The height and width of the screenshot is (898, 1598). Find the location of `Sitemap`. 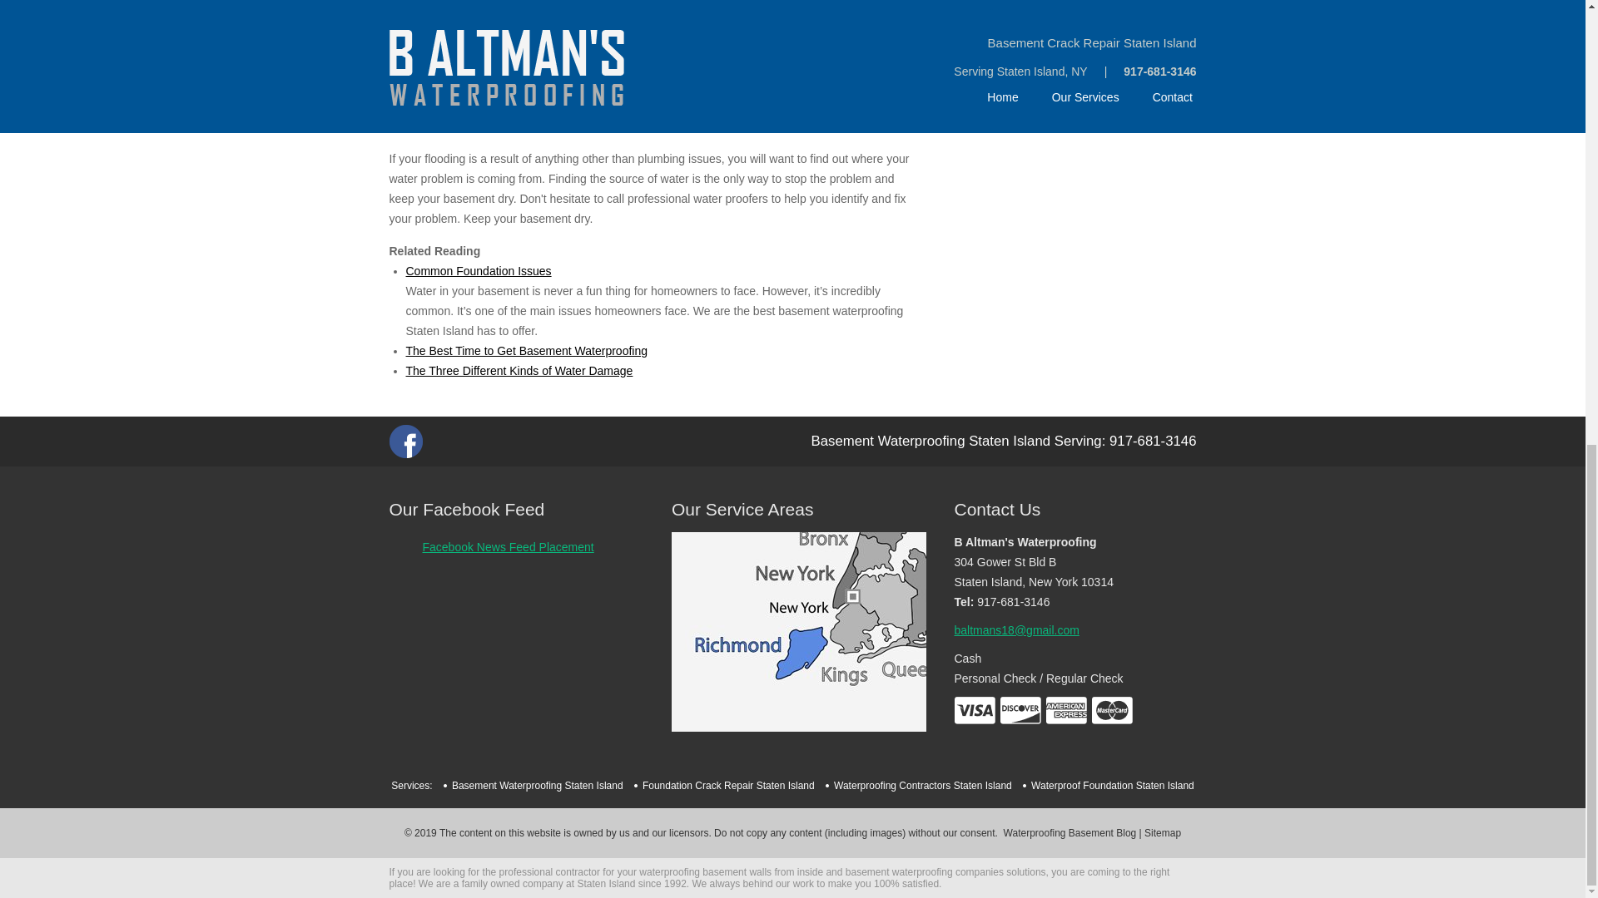

Sitemap is located at coordinates (1162, 832).